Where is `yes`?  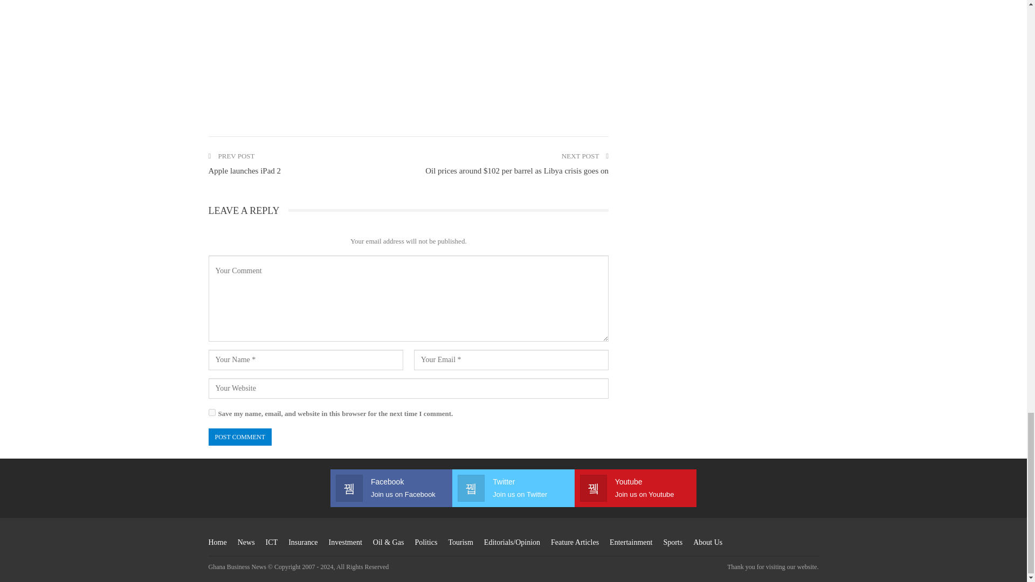 yes is located at coordinates (211, 413).